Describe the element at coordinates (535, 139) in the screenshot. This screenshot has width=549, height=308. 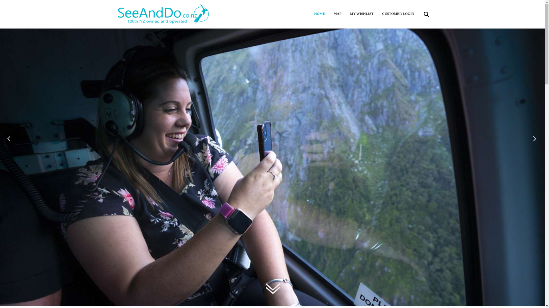
I see `Next` at that location.